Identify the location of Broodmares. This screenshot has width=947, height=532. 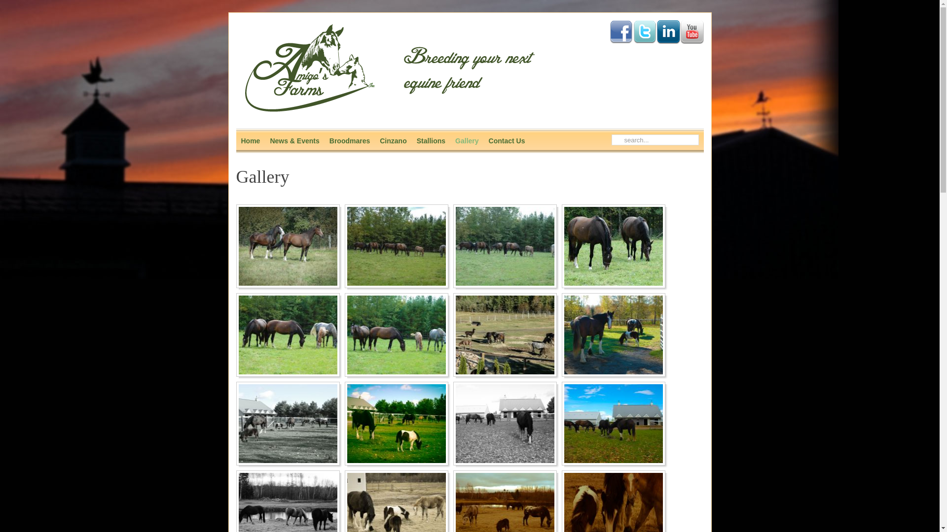
(350, 141).